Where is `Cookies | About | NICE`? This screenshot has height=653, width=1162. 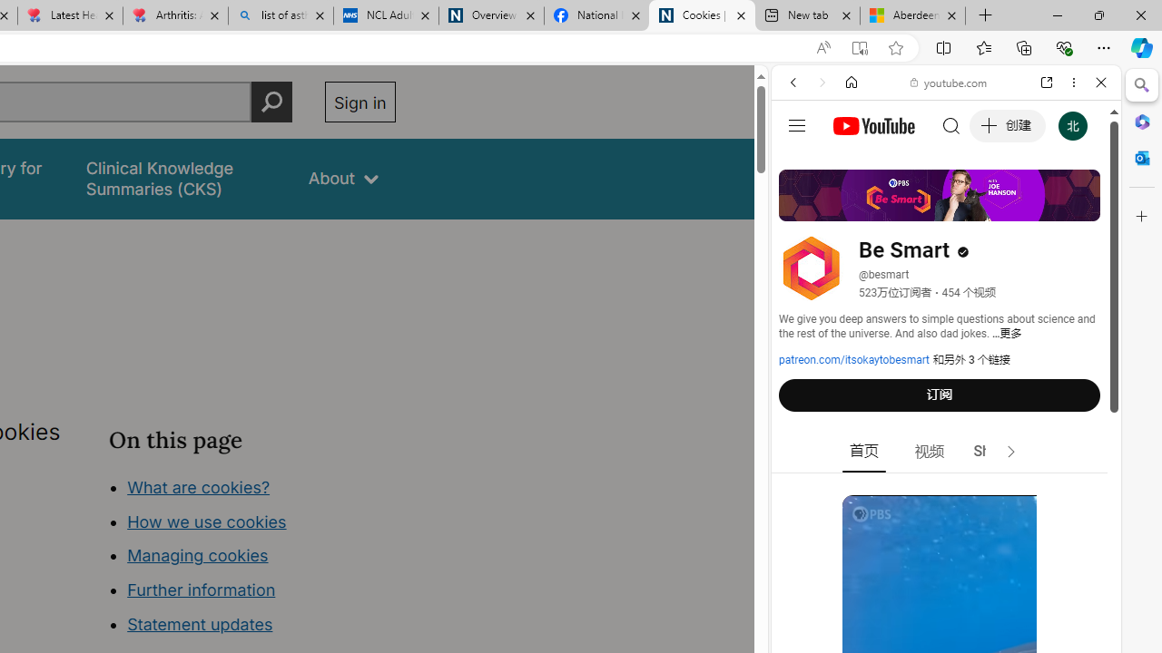
Cookies | About | NICE is located at coordinates (701, 16).